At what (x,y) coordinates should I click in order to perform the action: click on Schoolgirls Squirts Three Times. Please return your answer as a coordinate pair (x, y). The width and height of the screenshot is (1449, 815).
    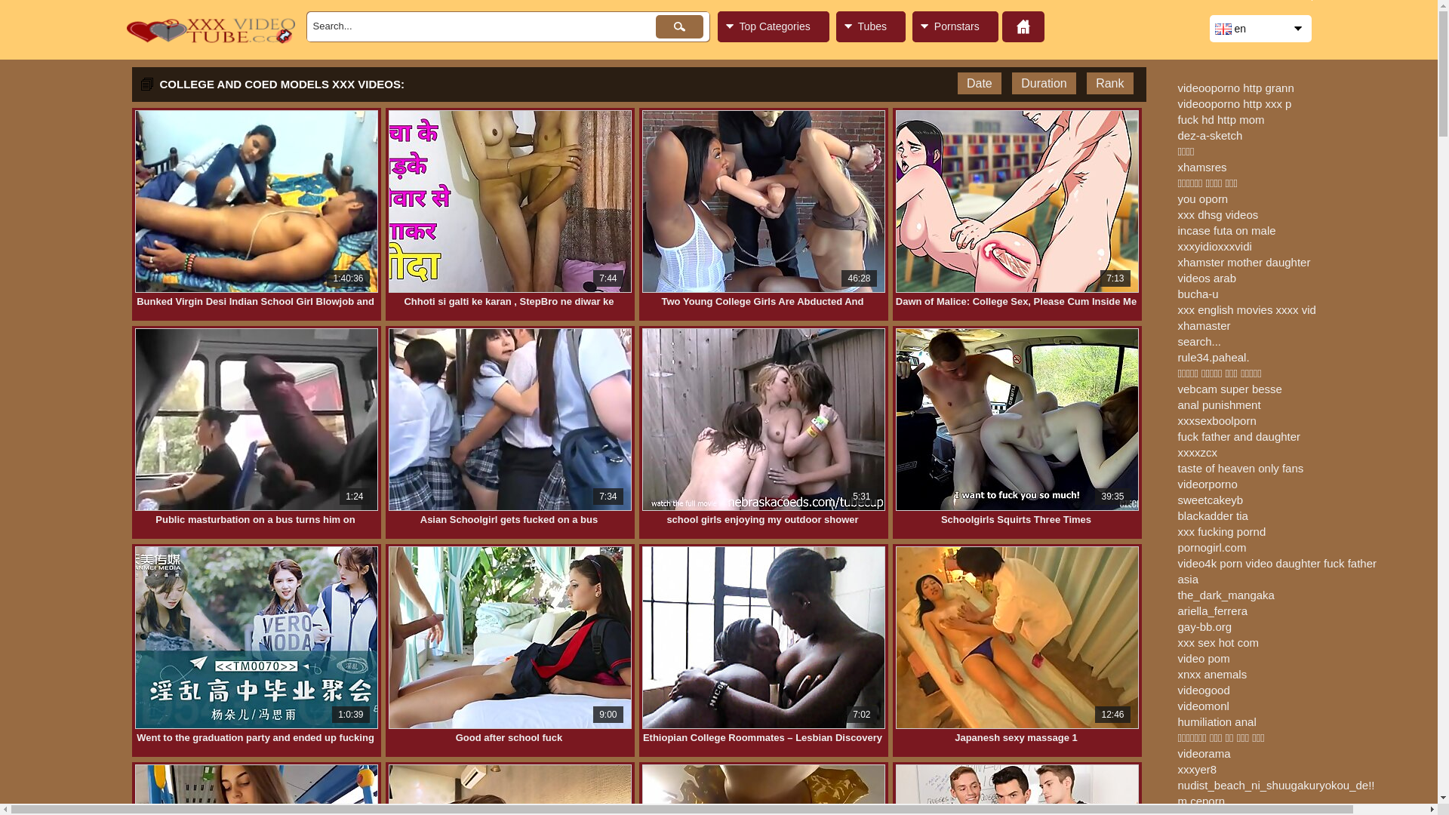
    Looking at the image, I should click on (1016, 519).